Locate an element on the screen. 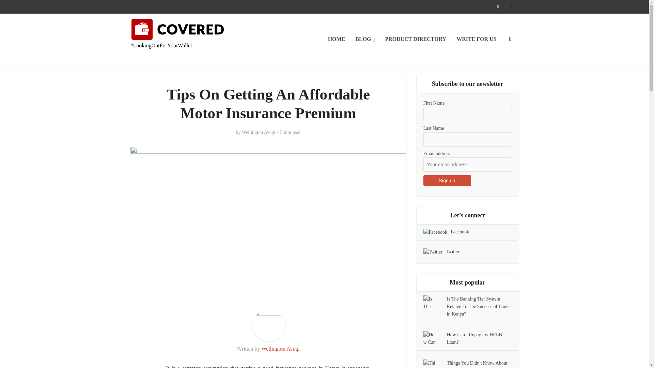 The width and height of the screenshot is (654, 368). Covered -  Looking out for your wallet is located at coordinates (178, 29).